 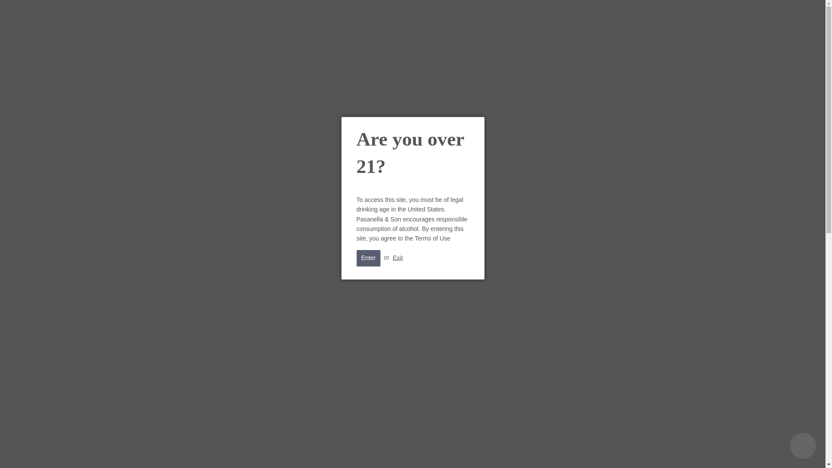 What do you see at coordinates (213, 73) in the screenshot?
I see `WINE` at bounding box center [213, 73].